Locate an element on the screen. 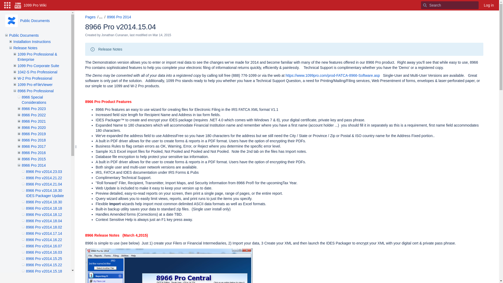  Pages is located at coordinates (90, 17).